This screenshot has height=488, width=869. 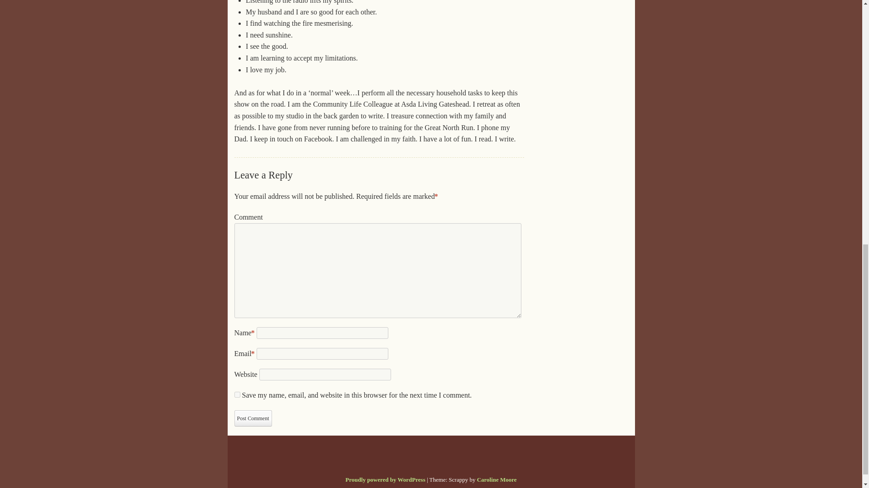 What do you see at coordinates (385, 480) in the screenshot?
I see `A Semantic Personal Publishing Platform` at bounding box center [385, 480].